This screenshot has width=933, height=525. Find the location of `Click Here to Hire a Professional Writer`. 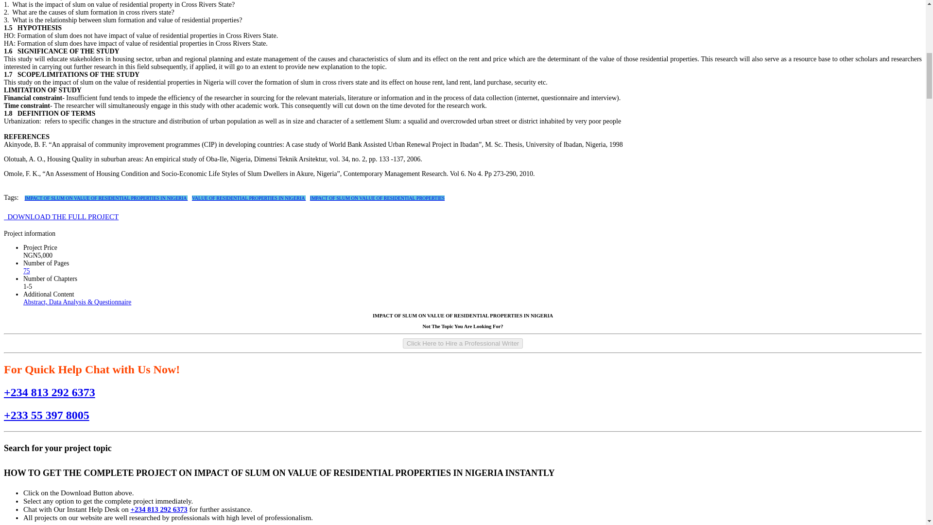

Click Here to Hire a Professional Writer is located at coordinates (463, 343).